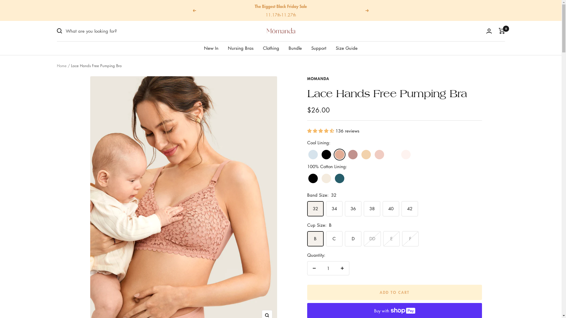 This screenshot has width=566, height=318. What do you see at coordinates (395, 292) in the screenshot?
I see `ADD TO CART` at bounding box center [395, 292].